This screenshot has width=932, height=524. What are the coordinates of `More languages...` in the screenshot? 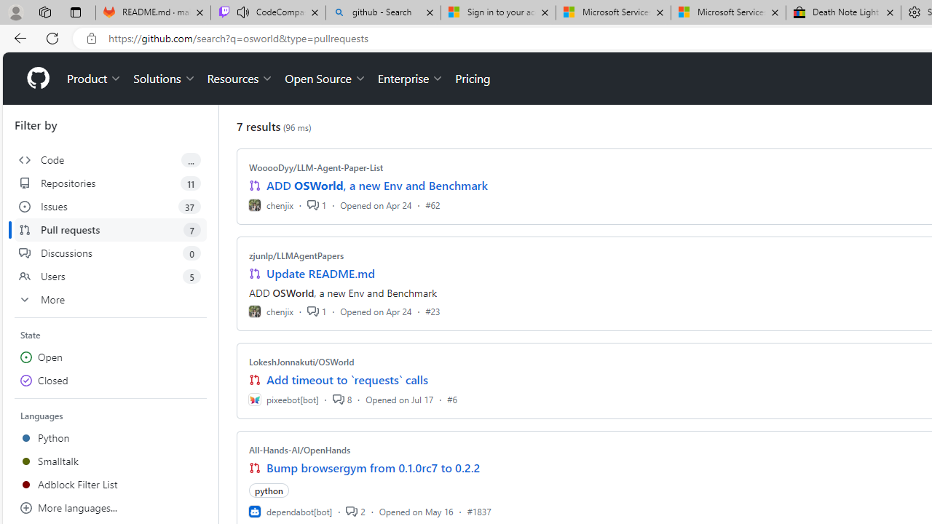 It's located at (111, 508).